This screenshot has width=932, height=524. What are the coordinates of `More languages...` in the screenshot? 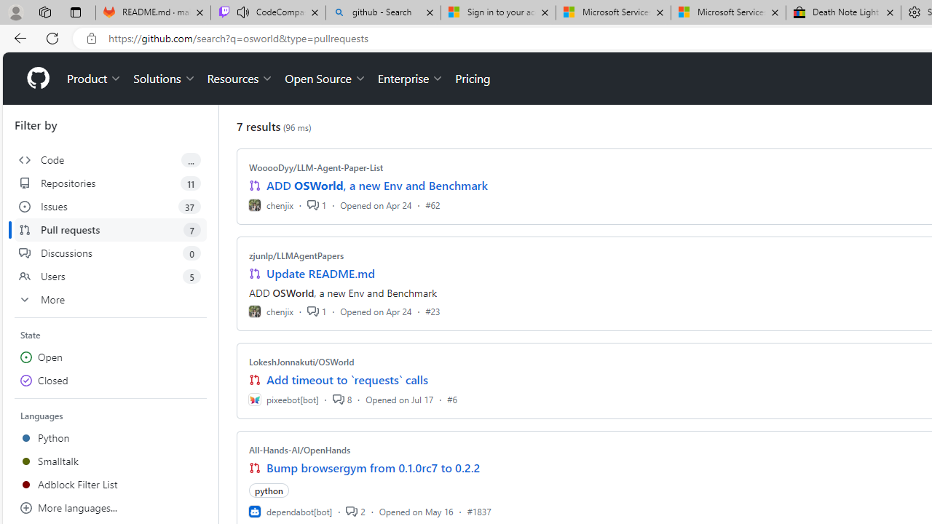 It's located at (111, 508).